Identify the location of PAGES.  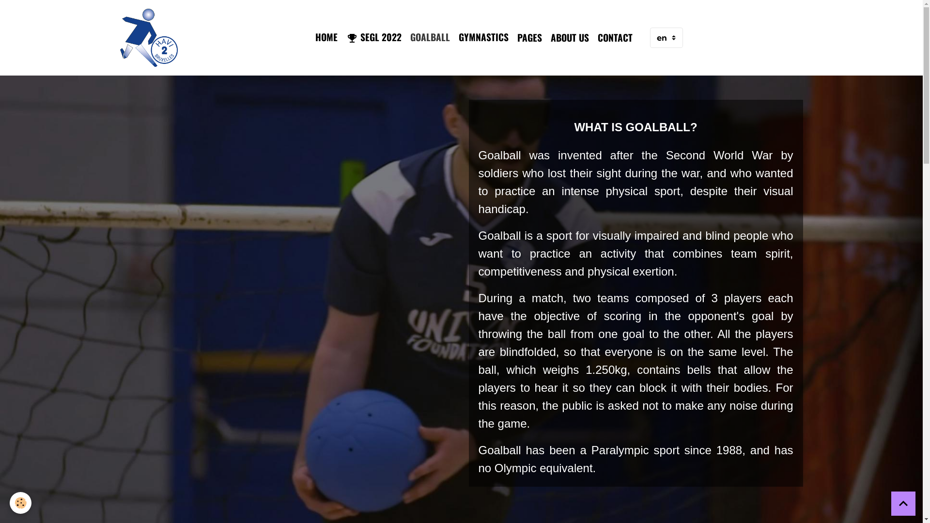
(530, 38).